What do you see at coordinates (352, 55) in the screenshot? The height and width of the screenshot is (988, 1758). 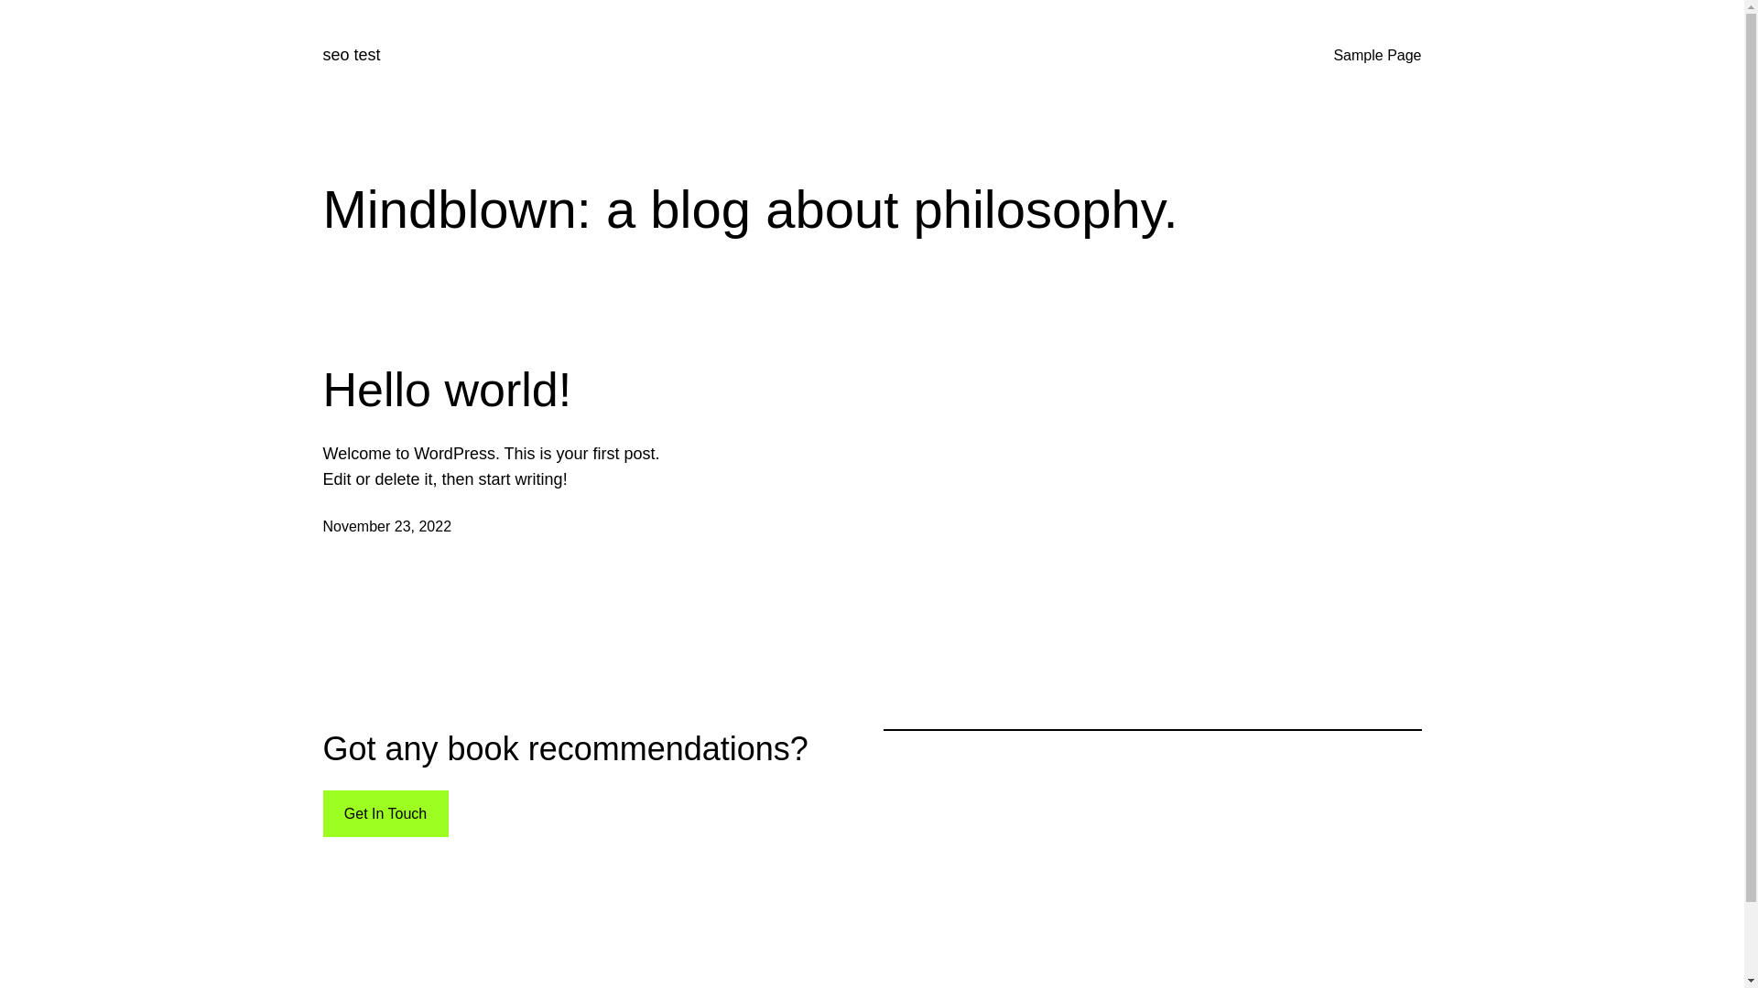 I see `seo test` at bounding box center [352, 55].